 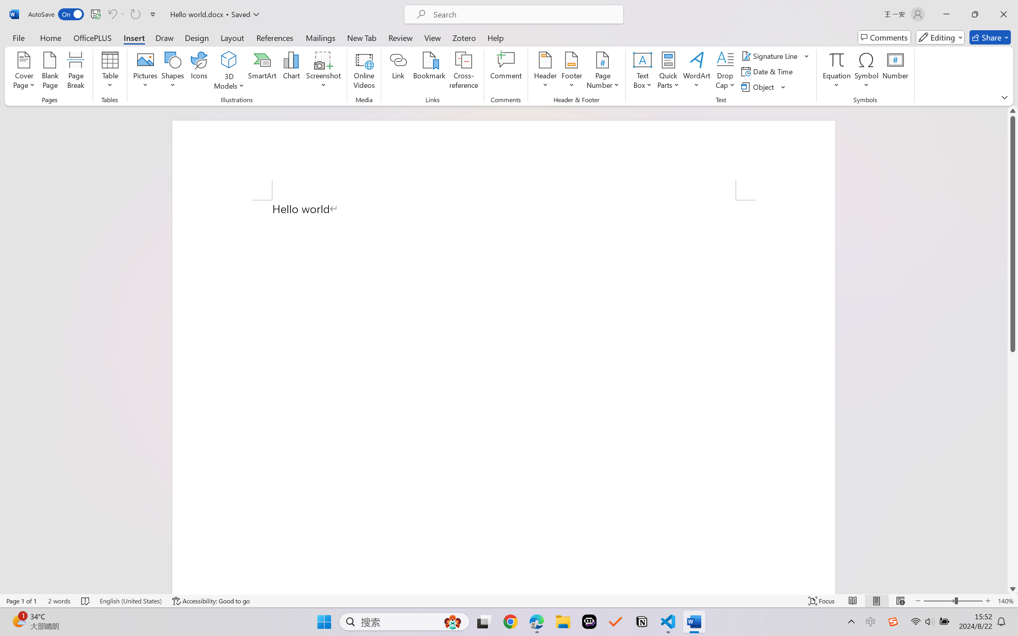 What do you see at coordinates (418, 38) in the screenshot?
I see `Accept Change` at bounding box center [418, 38].